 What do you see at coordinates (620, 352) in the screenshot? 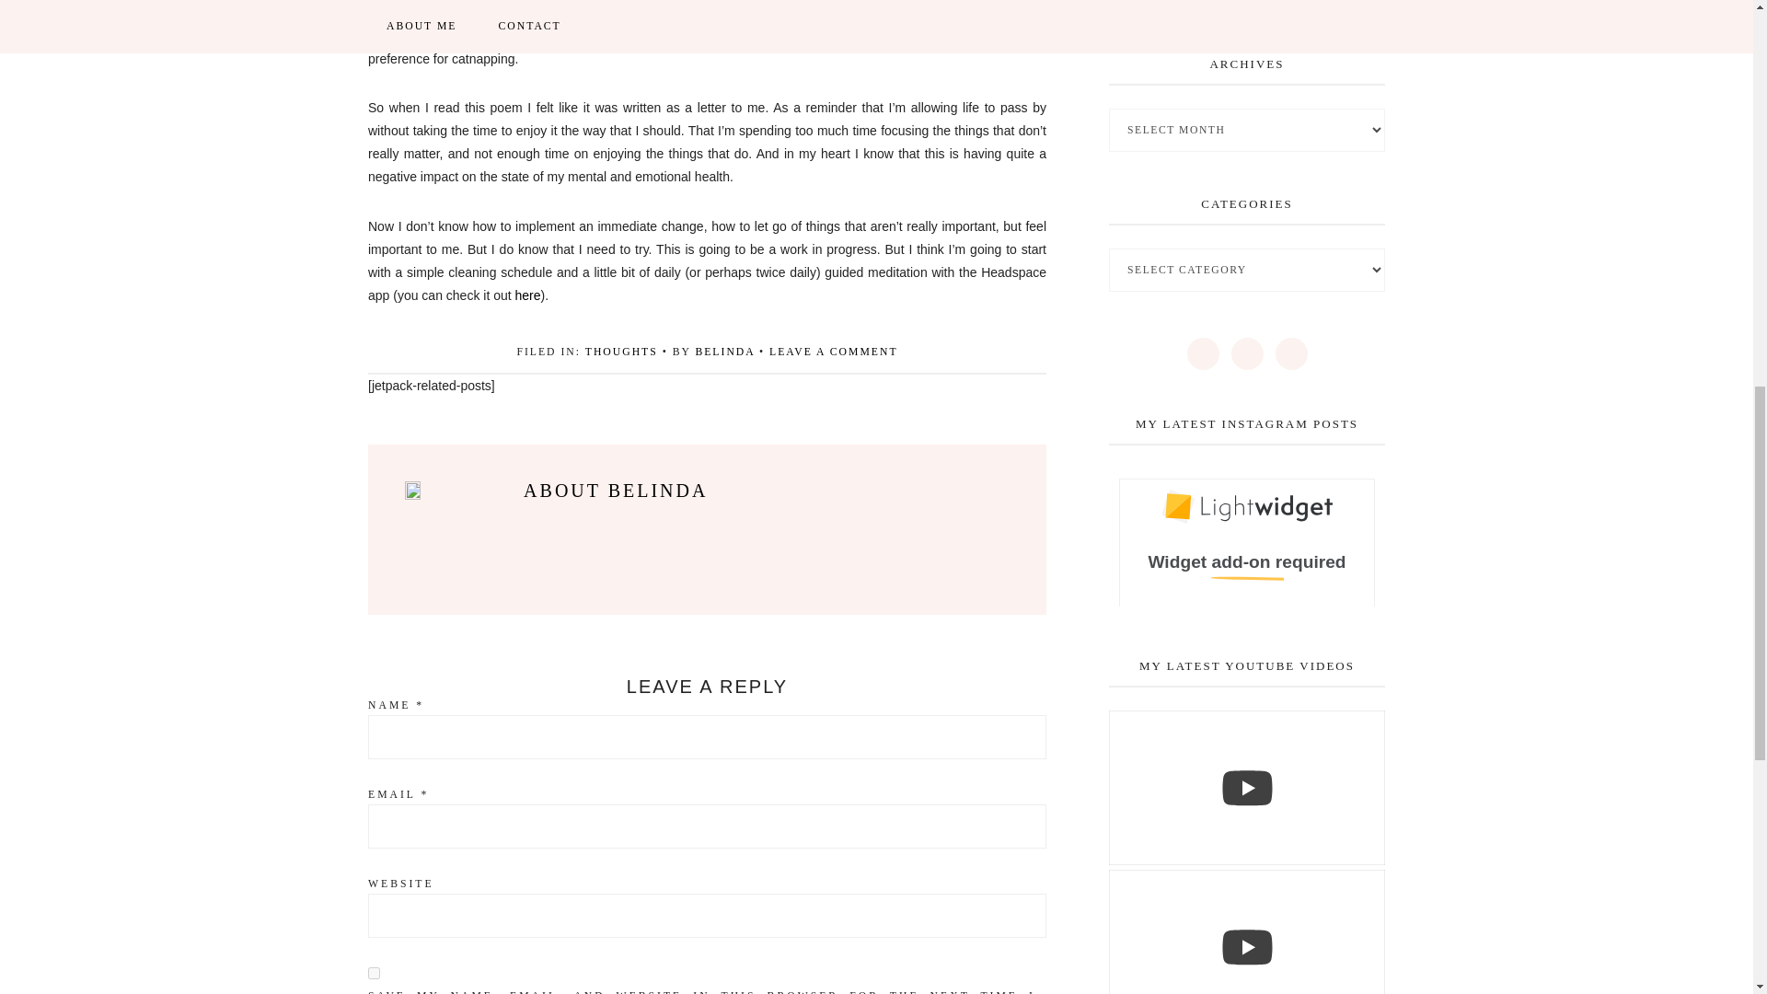
I see `THOUGHTS` at bounding box center [620, 352].